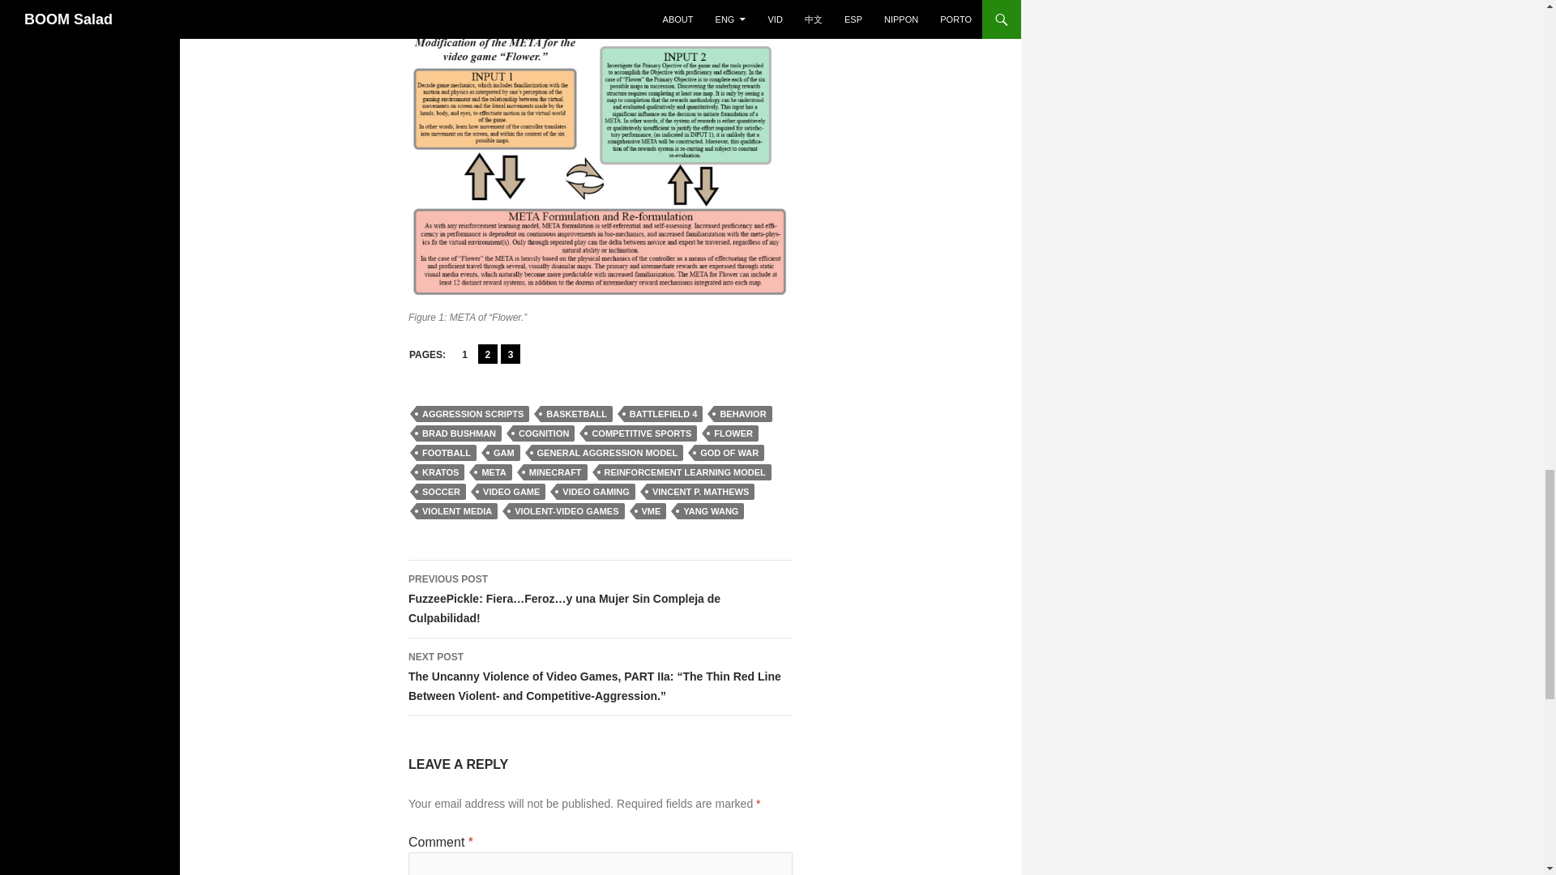  What do you see at coordinates (472, 413) in the screenshot?
I see `AGGRESSION SCRIPTS` at bounding box center [472, 413].